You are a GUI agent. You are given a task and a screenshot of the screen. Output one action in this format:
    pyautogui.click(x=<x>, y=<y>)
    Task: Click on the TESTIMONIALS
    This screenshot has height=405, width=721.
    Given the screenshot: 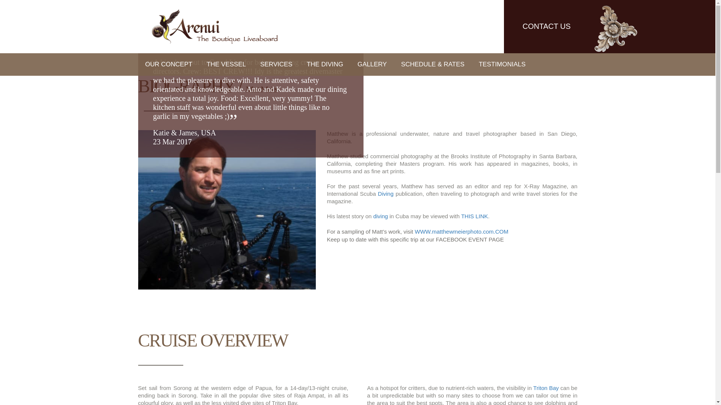 What is the action you would take?
    pyautogui.click(x=502, y=64)
    